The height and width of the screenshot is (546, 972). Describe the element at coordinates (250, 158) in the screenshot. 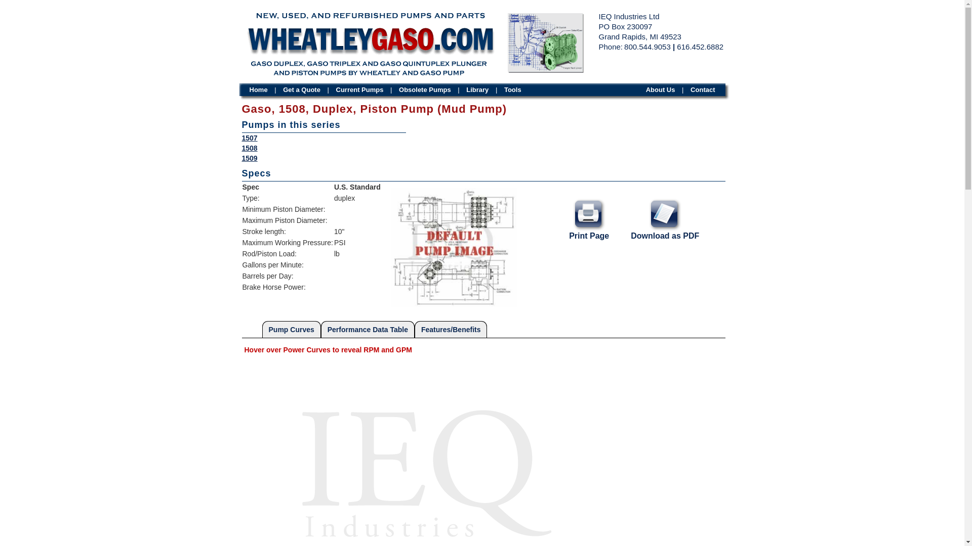

I see `1509` at that location.